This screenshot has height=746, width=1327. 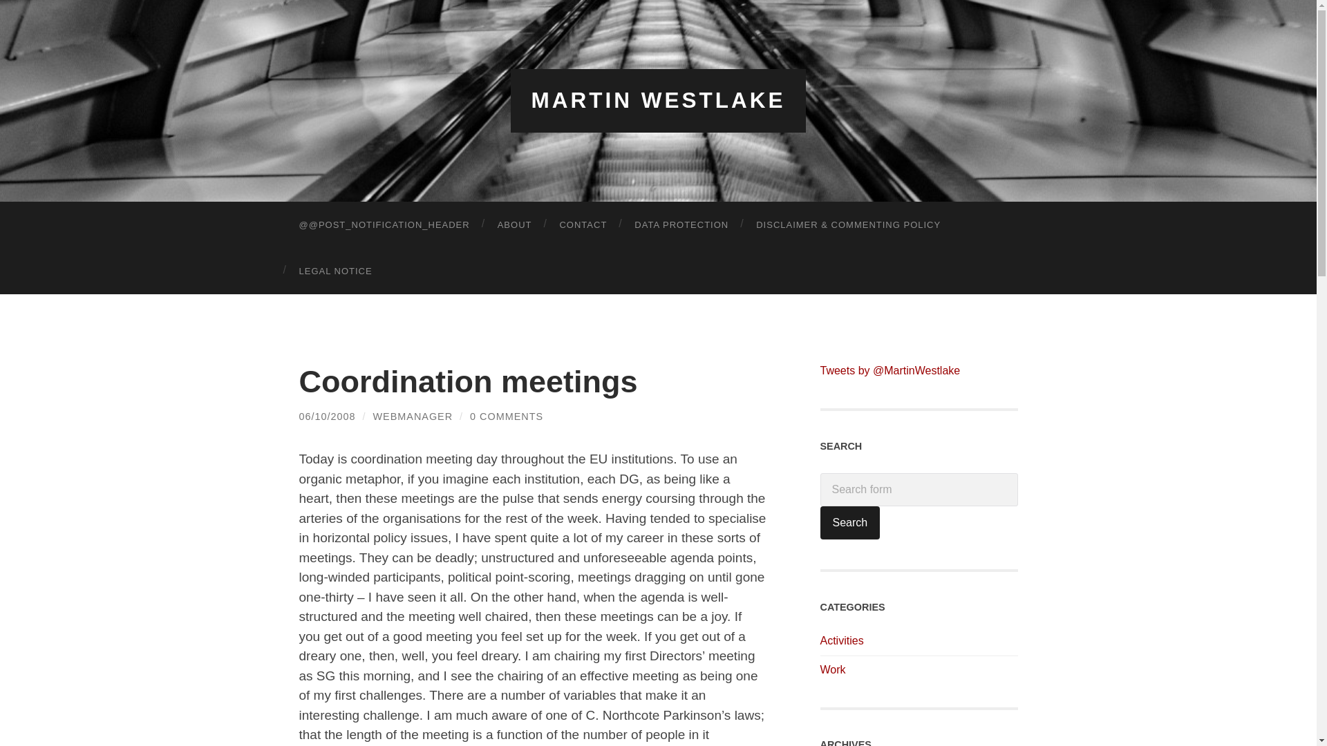 What do you see at coordinates (413, 416) in the screenshot?
I see `Posts by Webmanager` at bounding box center [413, 416].